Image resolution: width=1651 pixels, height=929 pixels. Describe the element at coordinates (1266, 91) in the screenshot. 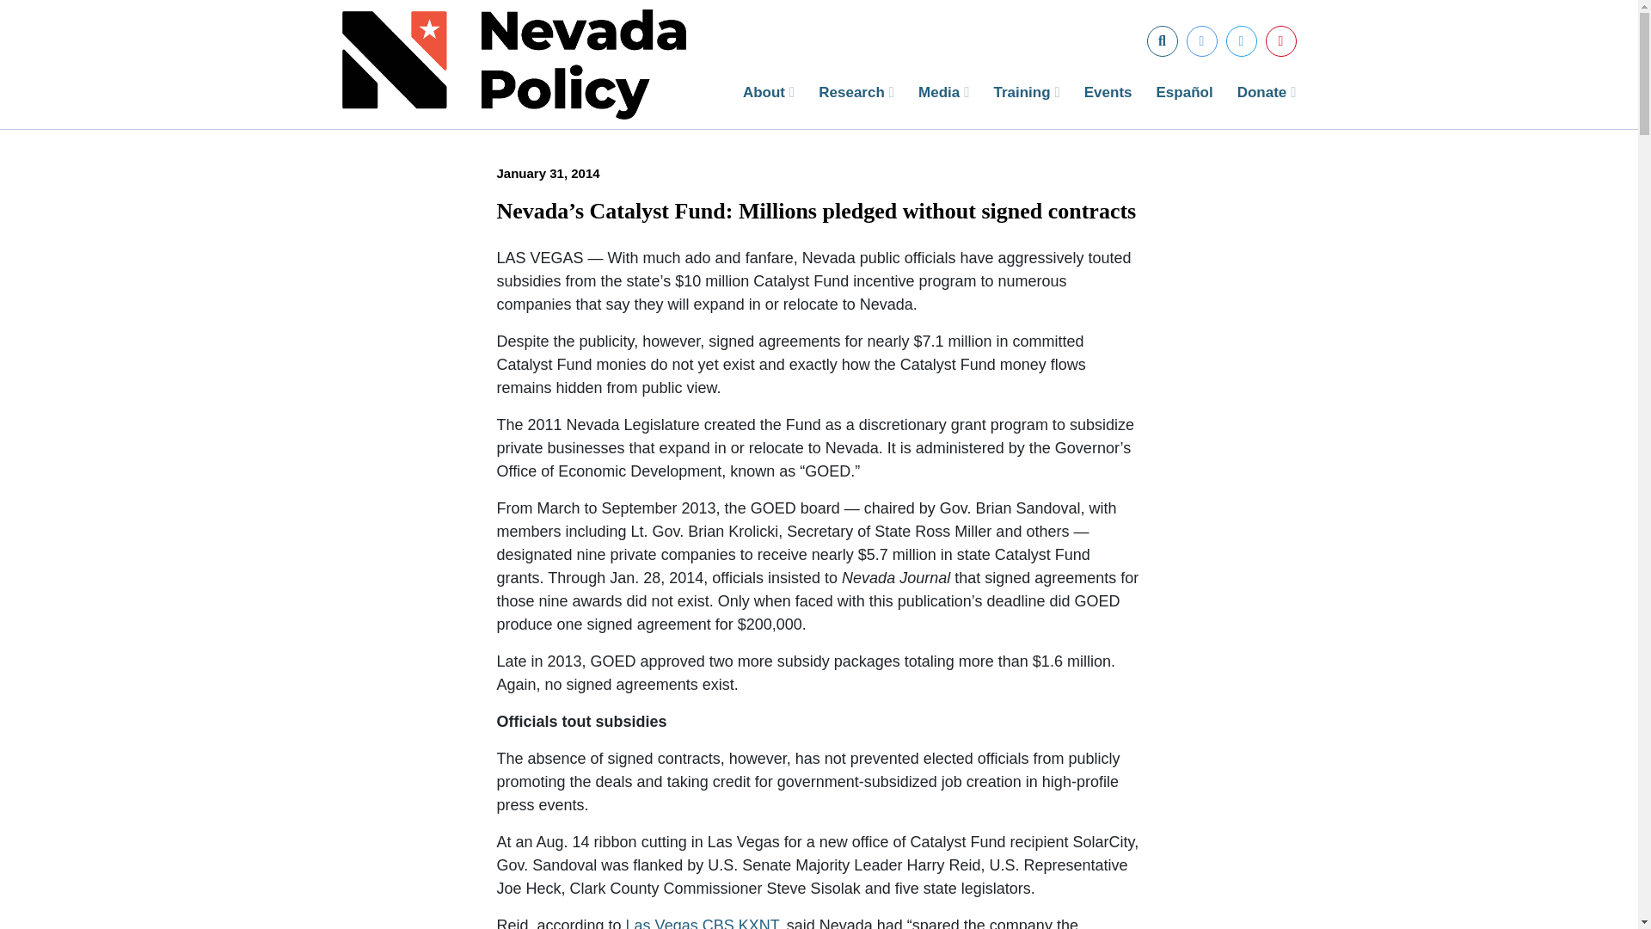

I see `Donate` at that location.